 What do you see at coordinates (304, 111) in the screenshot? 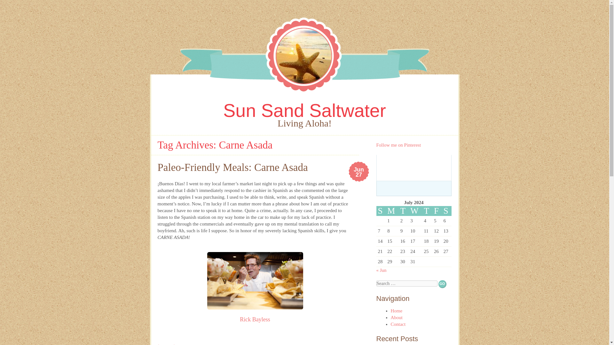
I see `Permalink to Paleo-Friendly Meals: Carne Asada` at bounding box center [304, 111].